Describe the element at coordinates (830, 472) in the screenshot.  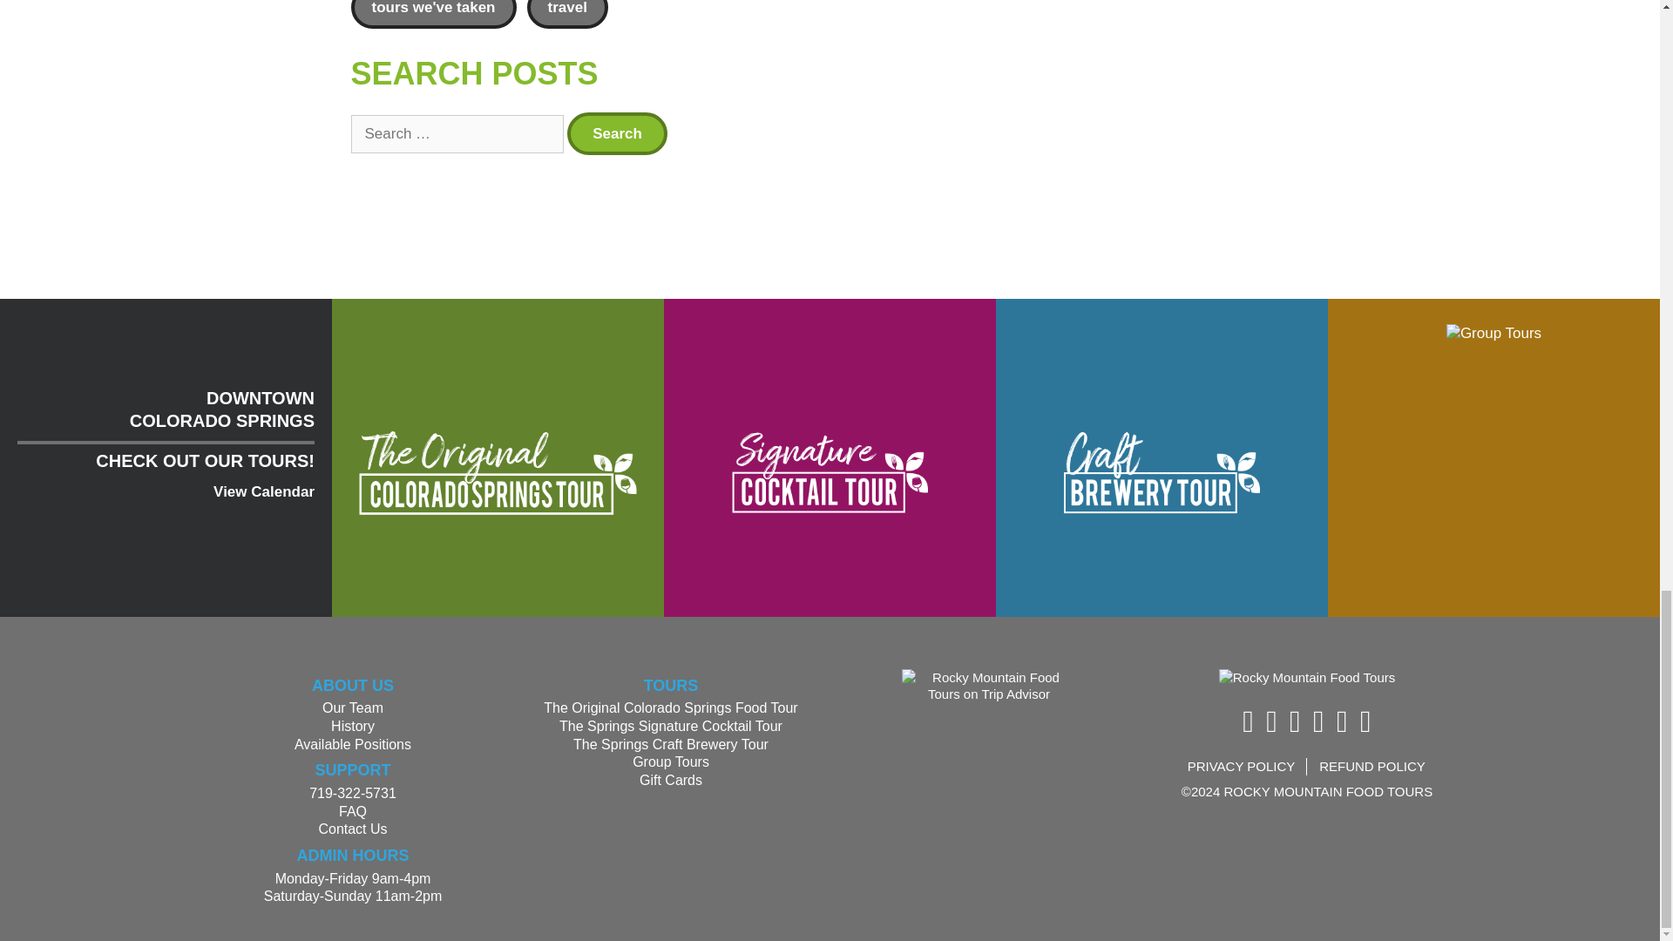
I see `The Springs Signature Cocktail Tour` at that location.